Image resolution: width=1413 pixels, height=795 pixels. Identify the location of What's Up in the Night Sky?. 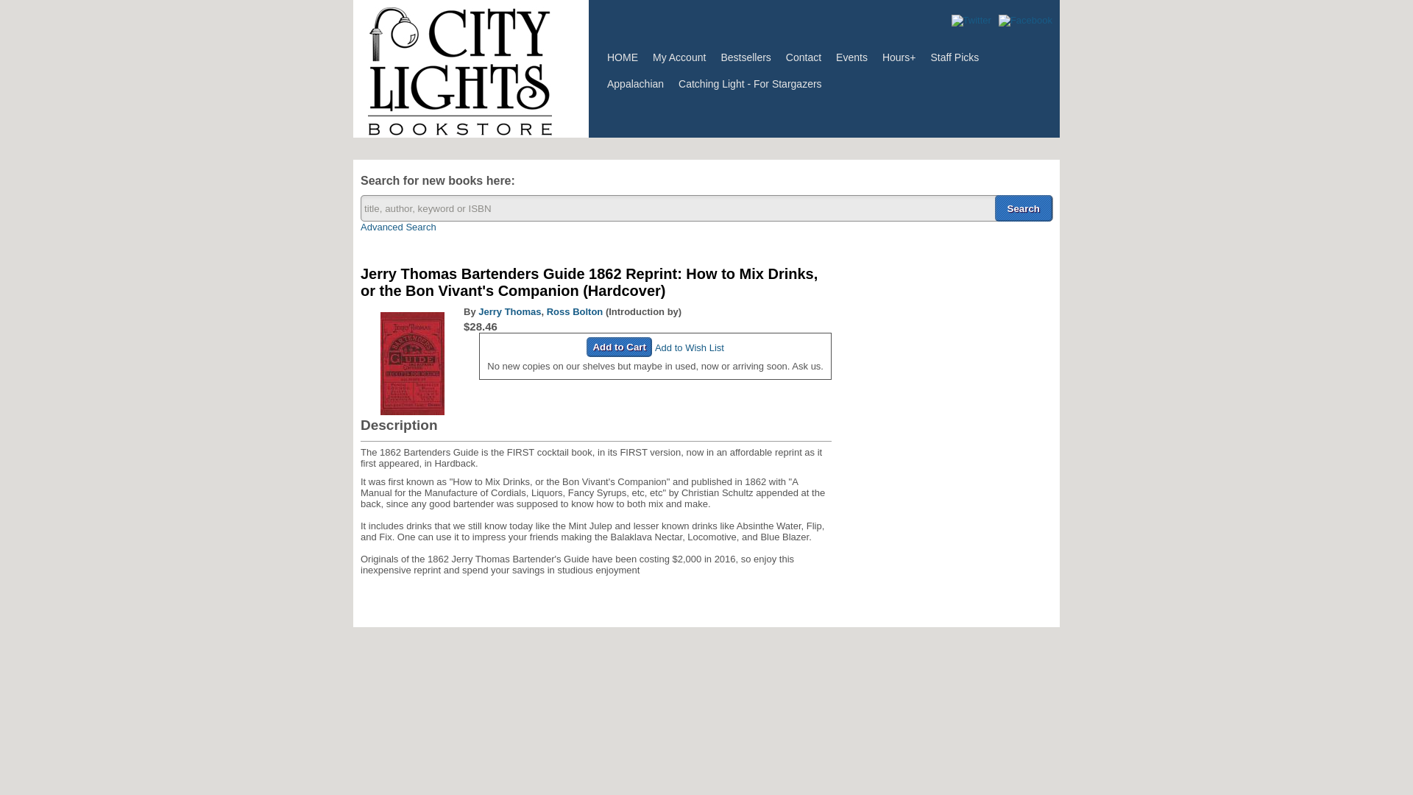
(751, 84).